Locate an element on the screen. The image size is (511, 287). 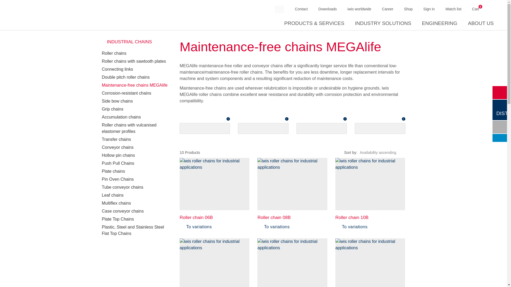
iwis worldwide is located at coordinates (359, 9).